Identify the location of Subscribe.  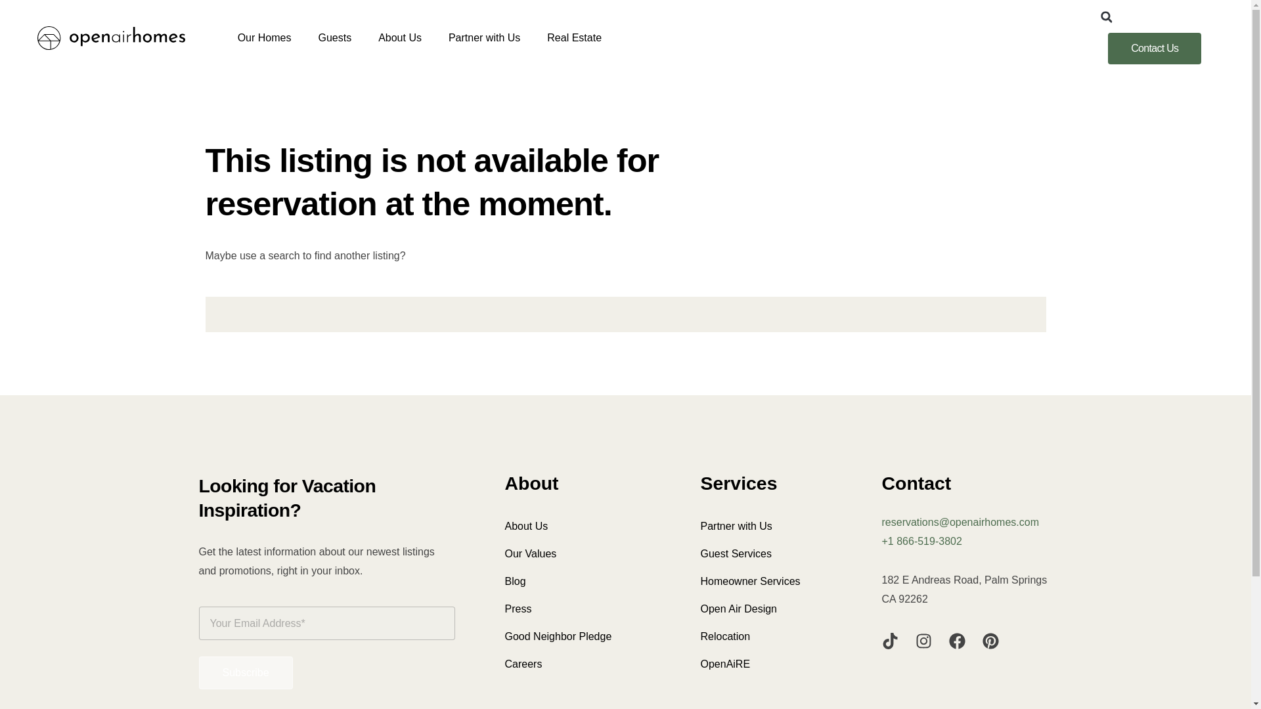
(245, 672).